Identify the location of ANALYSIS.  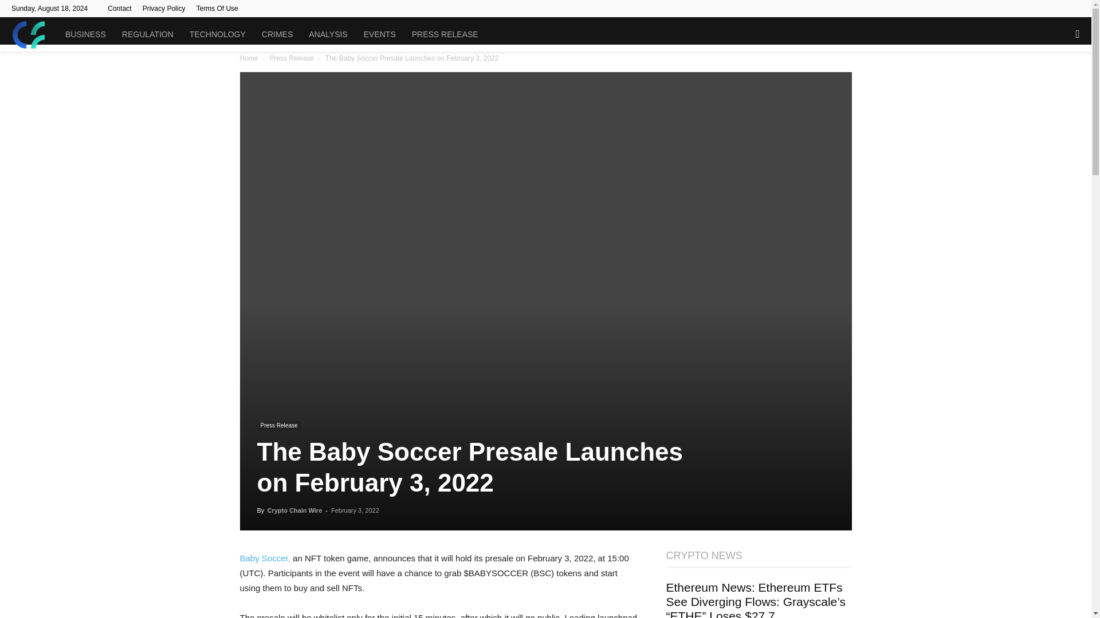
(328, 34).